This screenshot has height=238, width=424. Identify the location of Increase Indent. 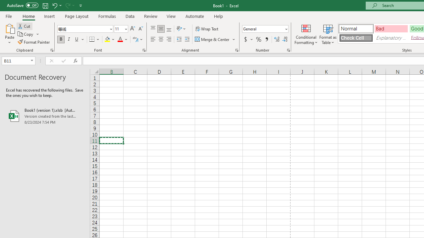
(187, 40).